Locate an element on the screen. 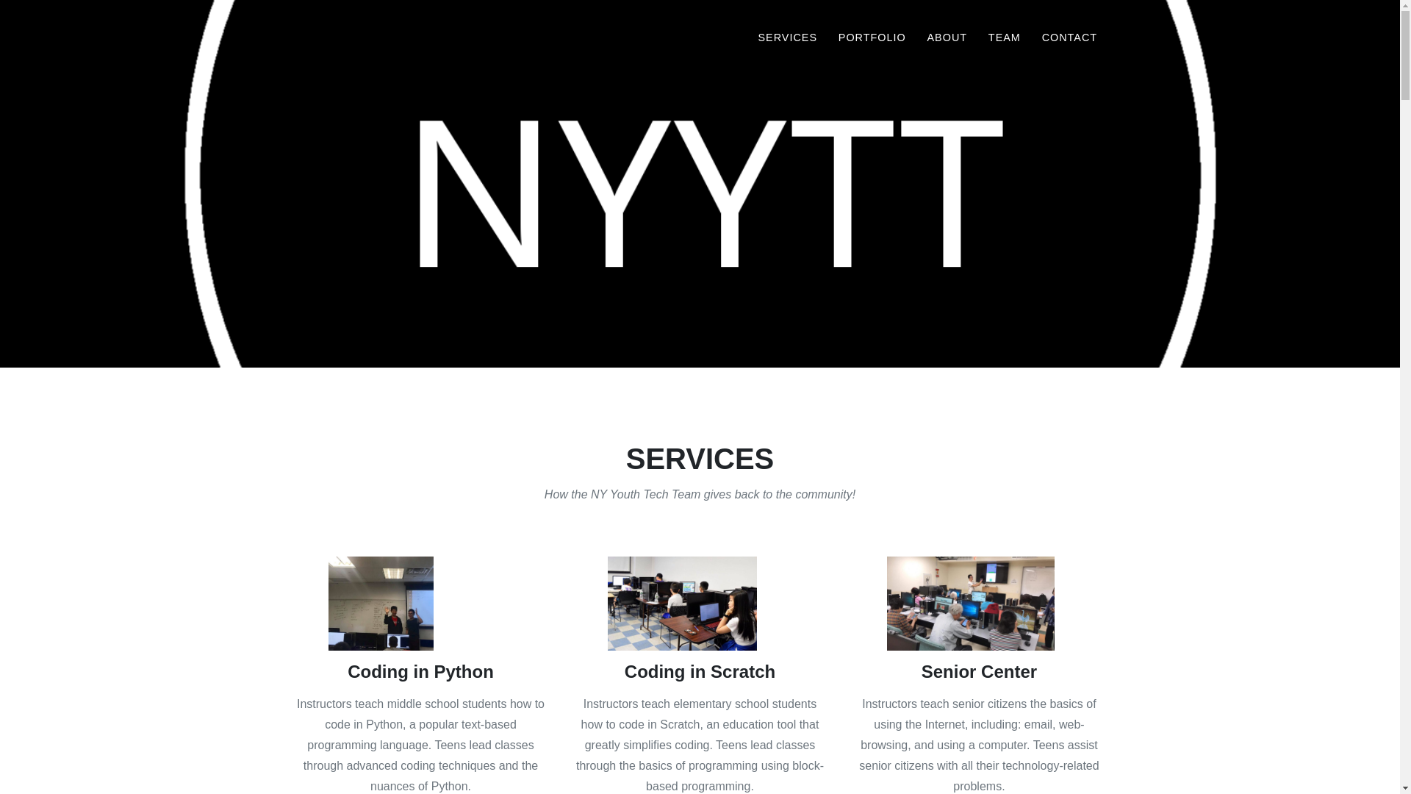  ABOUT is located at coordinates (947, 37).